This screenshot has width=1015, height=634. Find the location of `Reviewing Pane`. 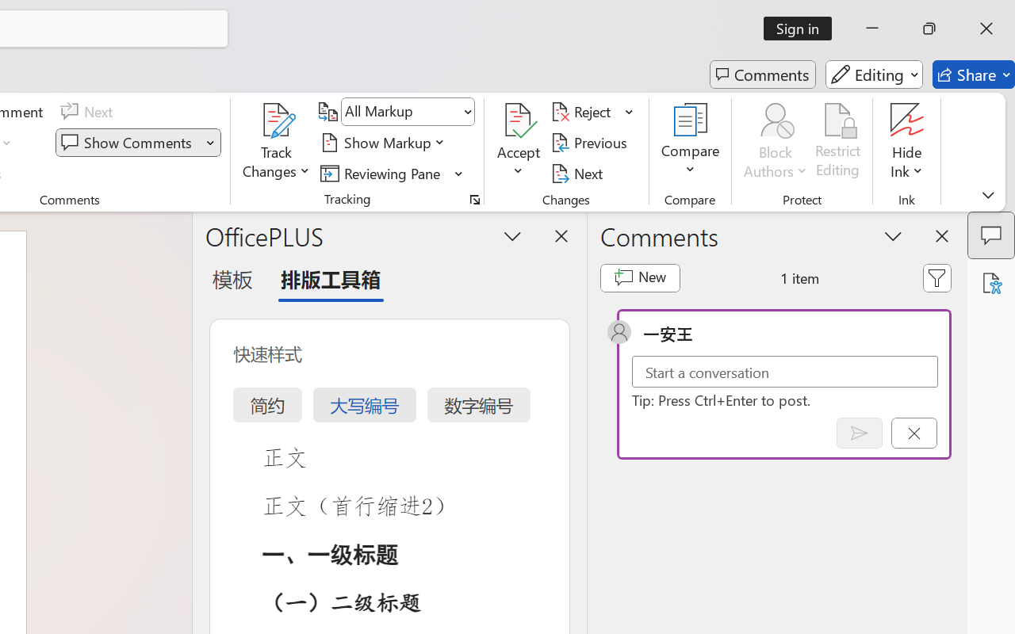

Reviewing Pane is located at coordinates (383, 173).